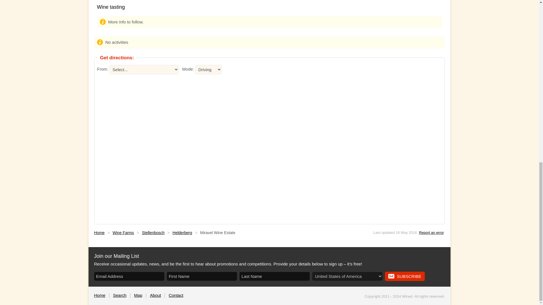  I want to click on Report an error, so click(431, 232).